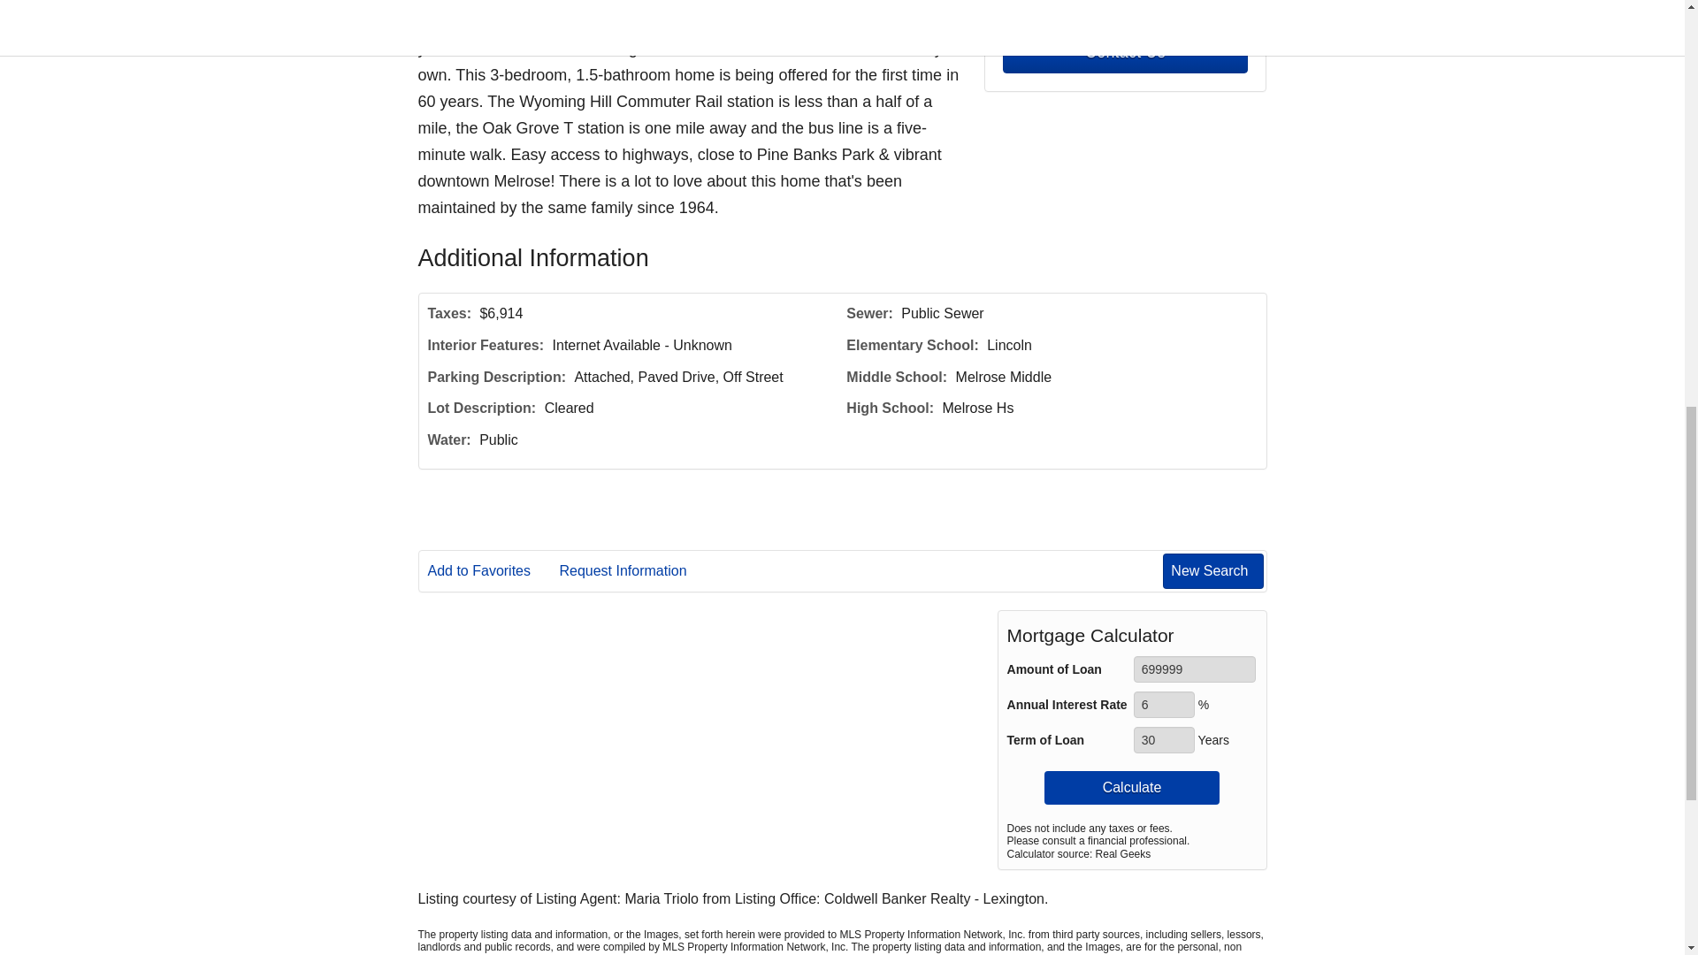 Image resolution: width=1698 pixels, height=955 pixels. Describe the element at coordinates (1125, 52) in the screenshot. I see `Contact Us` at that location.